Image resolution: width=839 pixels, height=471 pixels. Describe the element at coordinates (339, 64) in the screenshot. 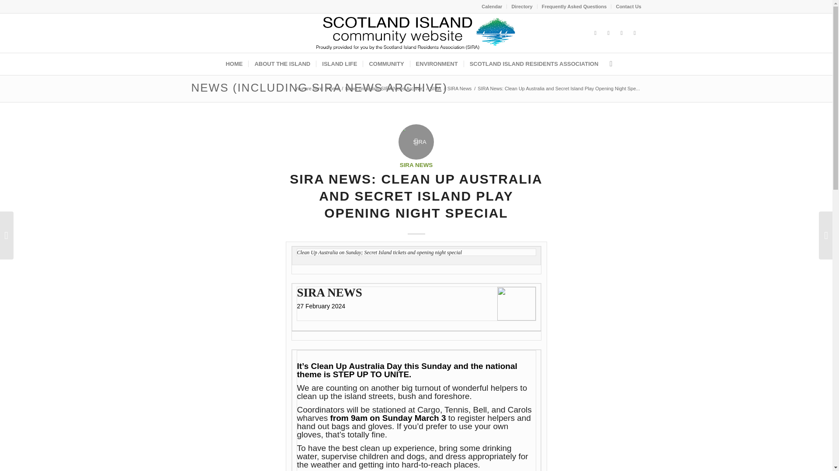

I see `ISLAND LIFE` at that location.